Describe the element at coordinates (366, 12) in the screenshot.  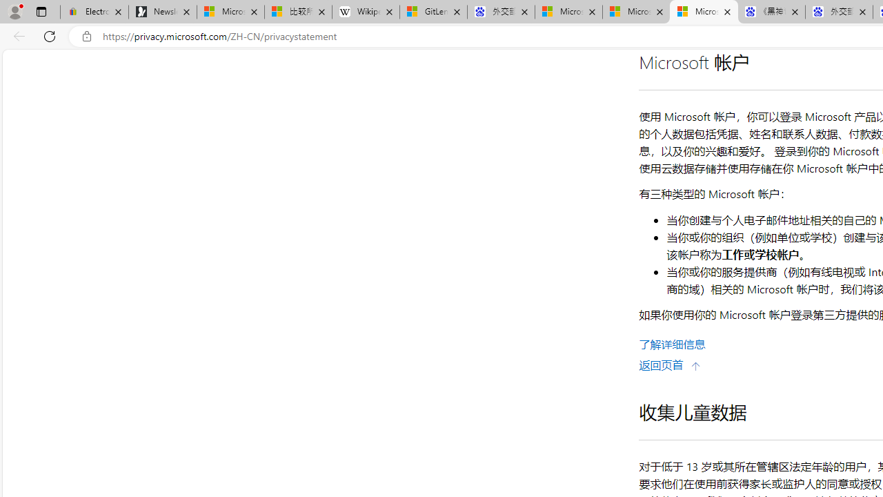
I see `Wikipedia` at that location.